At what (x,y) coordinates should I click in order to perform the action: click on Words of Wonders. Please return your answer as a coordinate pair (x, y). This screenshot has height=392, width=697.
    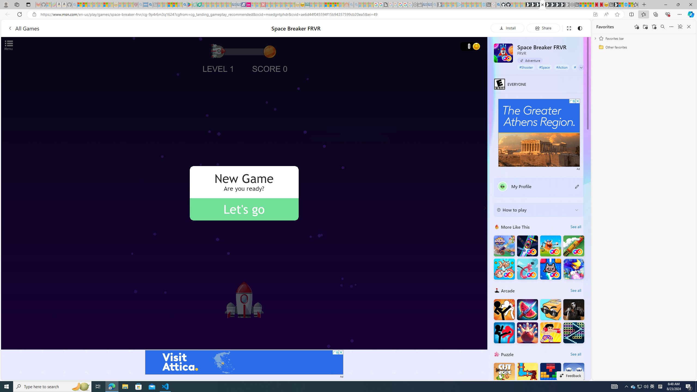
    Looking at the image, I should click on (574, 373).